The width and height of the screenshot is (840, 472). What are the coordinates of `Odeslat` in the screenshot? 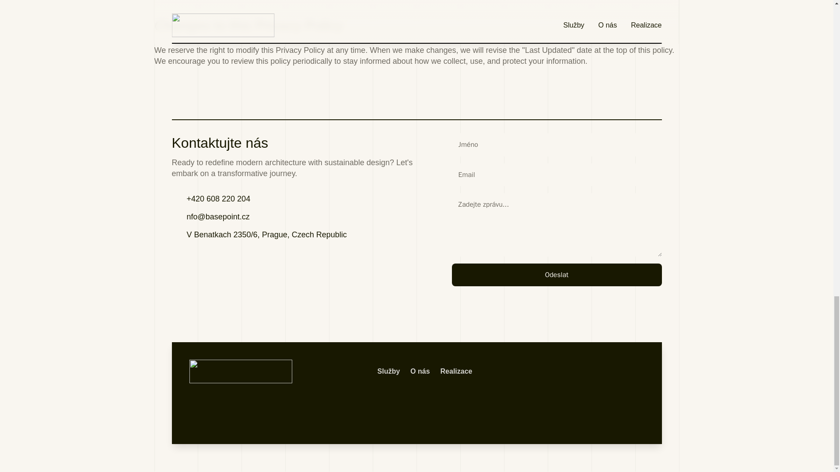 It's located at (556, 274).